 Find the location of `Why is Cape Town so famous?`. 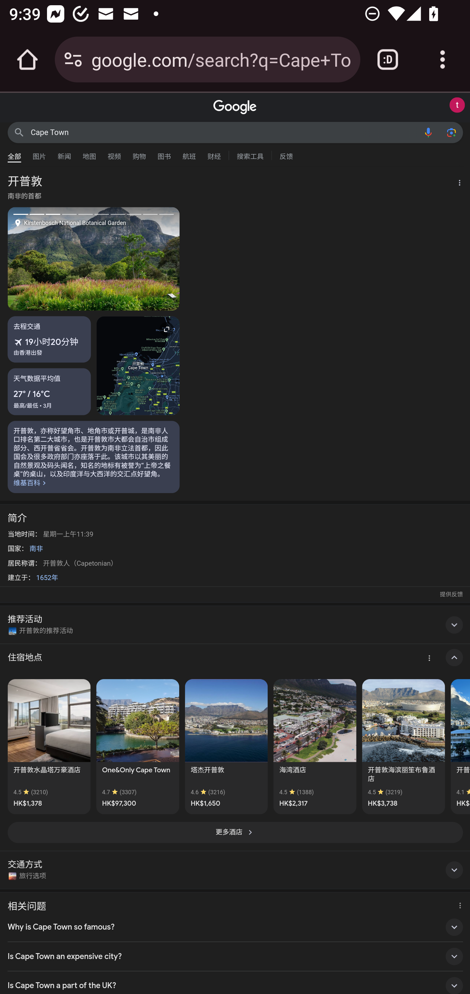

Why is Cape Town so famous? is located at coordinates (235, 927).